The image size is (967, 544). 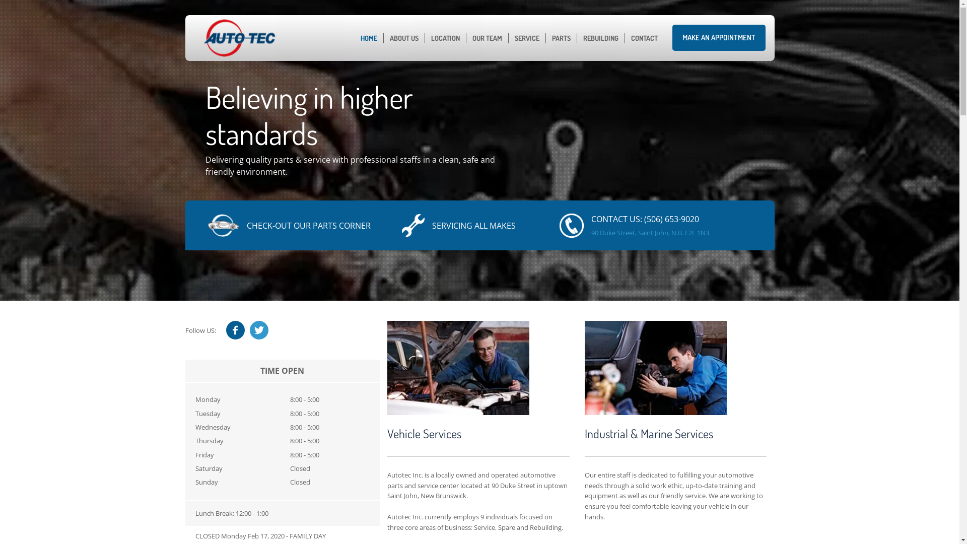 What do you see at coordinates (369, 38) in the screenshot?
I see `HOME` at bounding box center [369, 38].